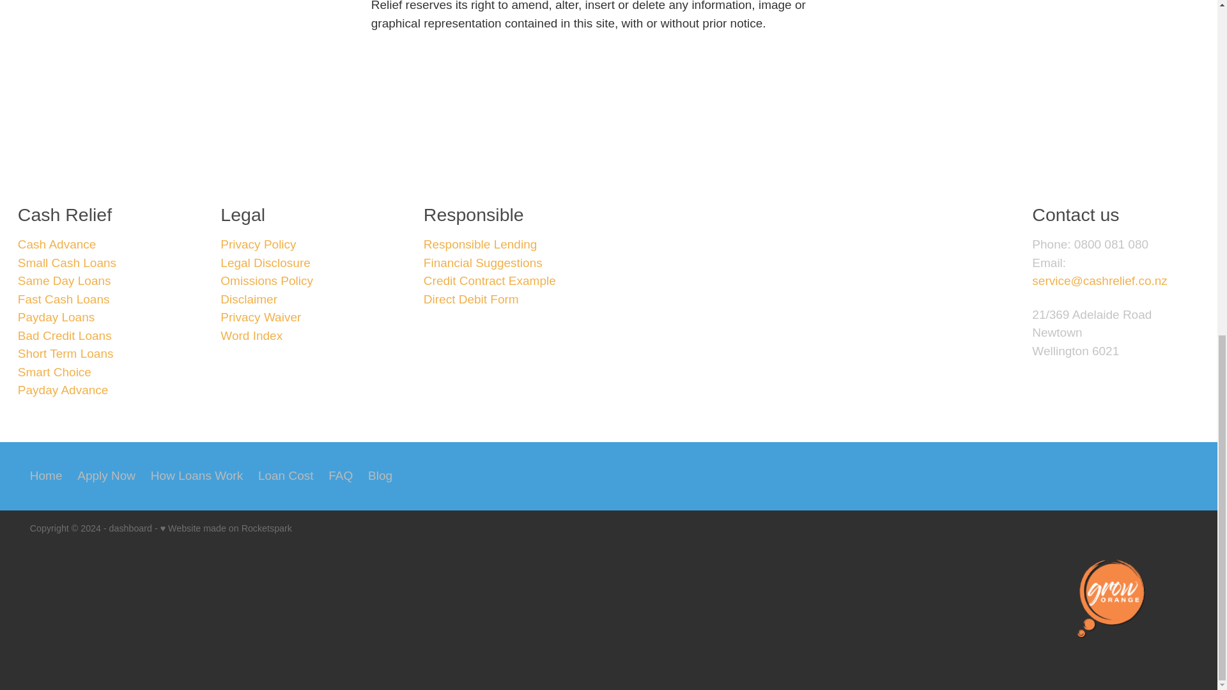 The width and height of the screenshot is (1227, 690). What do you see at coordinates (65, 280) in the screenshot?
I see `Same Day Loans` at bounding box center [65, 280].